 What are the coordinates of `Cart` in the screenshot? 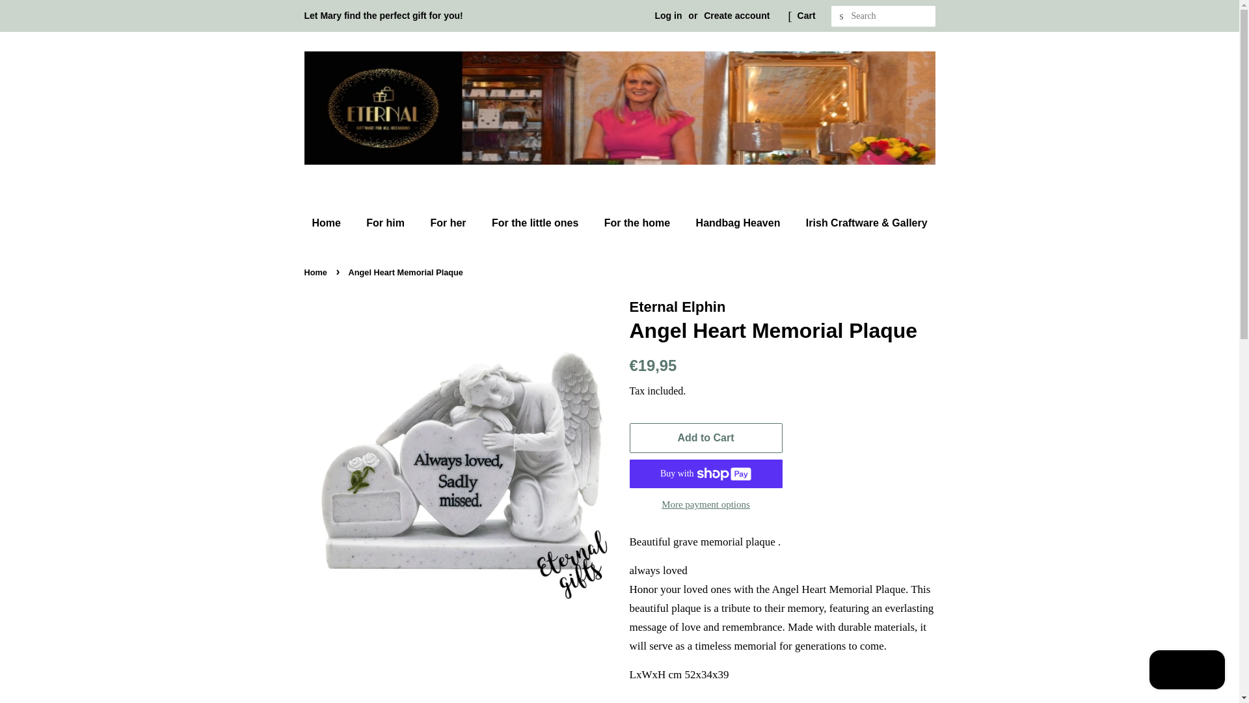 It's located at (807, 16).